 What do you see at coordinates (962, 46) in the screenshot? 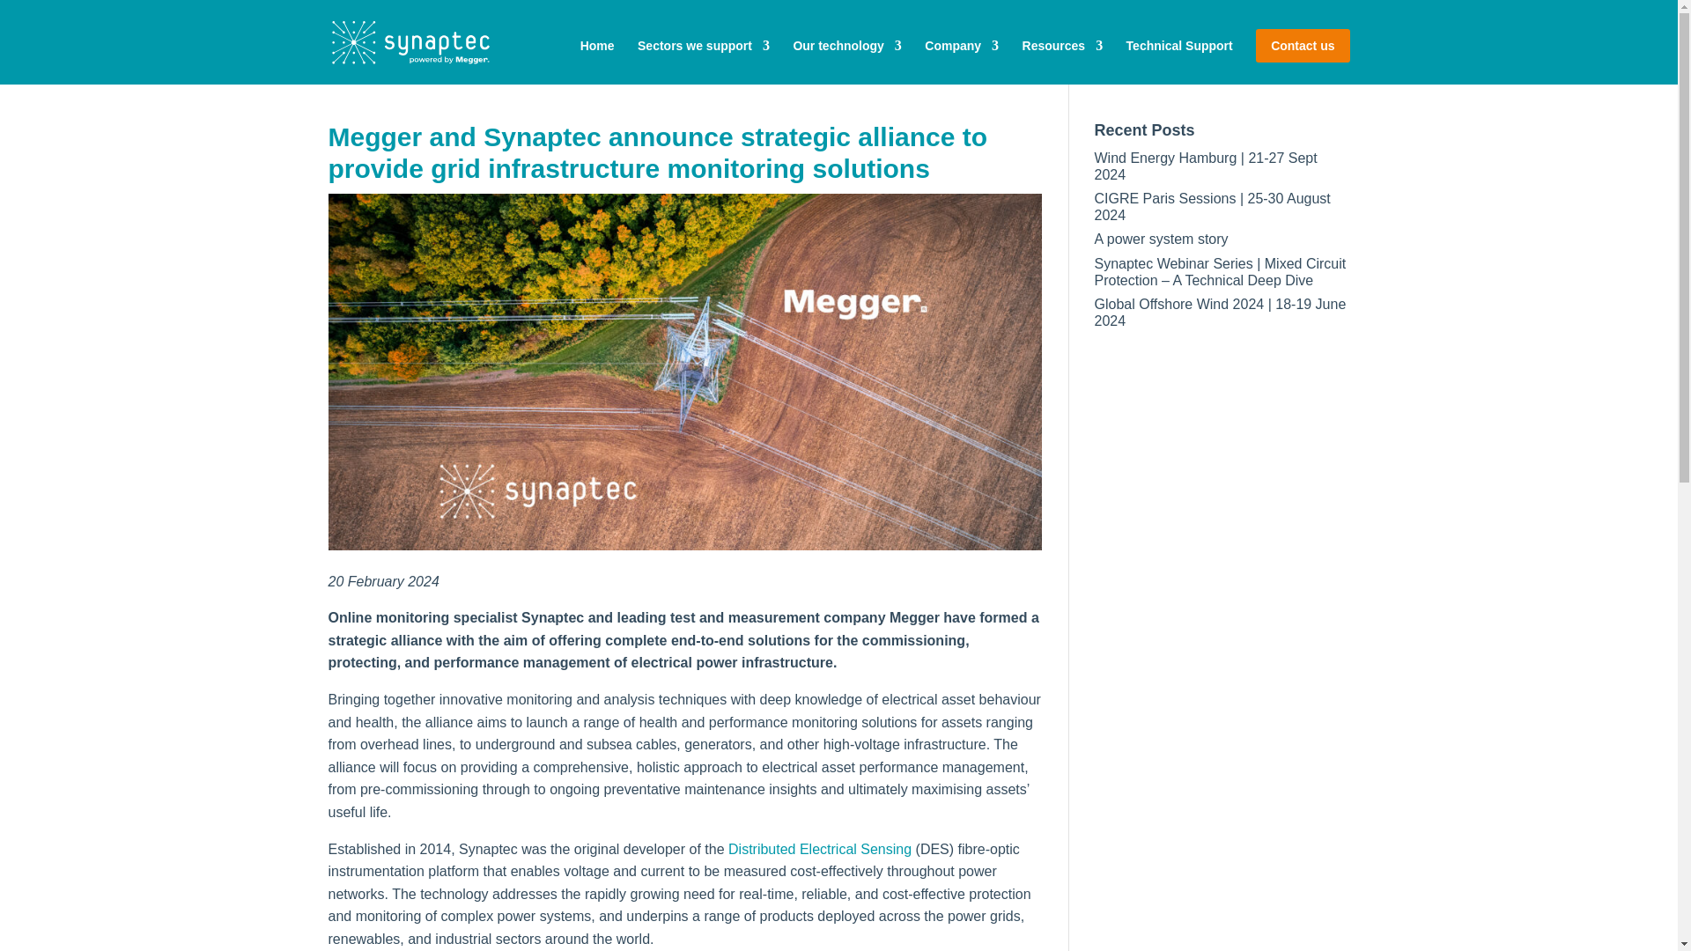
I see `Company` at bounding box center [962, 46].